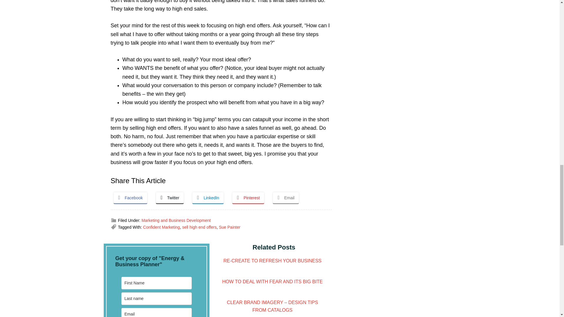 Image resolution: width=564 pixels, height=317 pixels. What do you see at coordinates (208, 198) in the screenshot?
I see `LinkedIn` at bounding box center [208, 198].